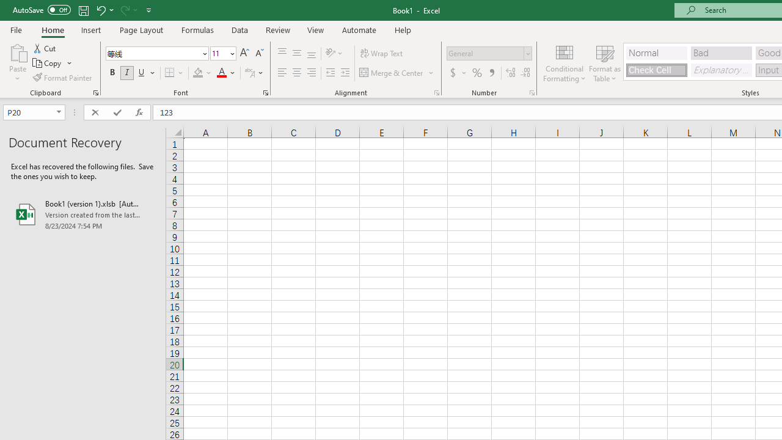 The image size is (782, 440). I want to click on Font Size, so click(219, 53).